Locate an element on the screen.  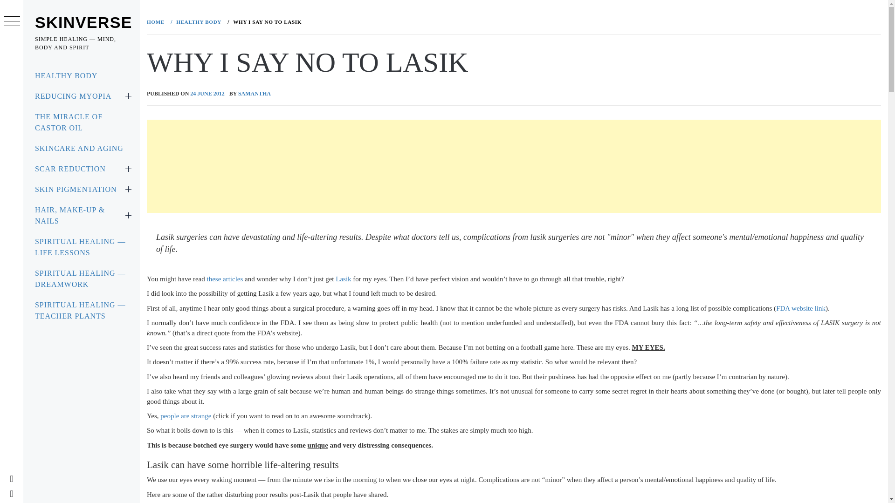
24 JUNE 2012 is located at coordinates (207, 94).